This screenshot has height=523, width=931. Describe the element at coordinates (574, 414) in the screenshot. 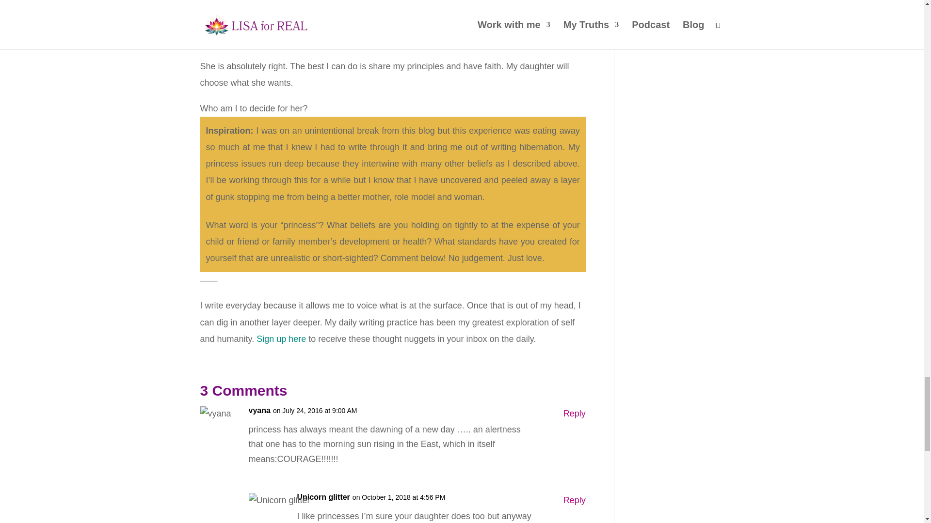

I see `Reply` at that location.